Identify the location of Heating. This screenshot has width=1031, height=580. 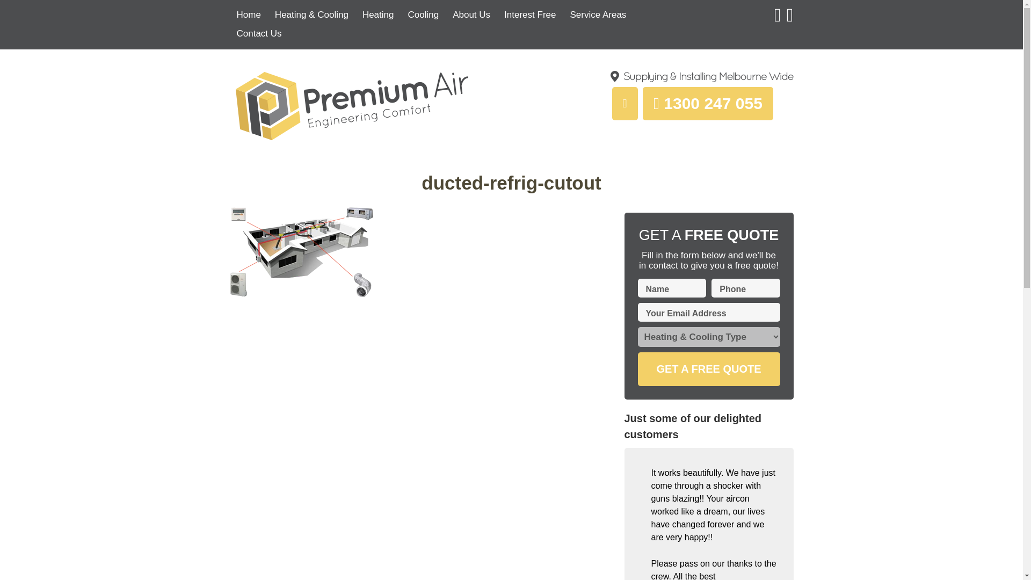
(378, 15).